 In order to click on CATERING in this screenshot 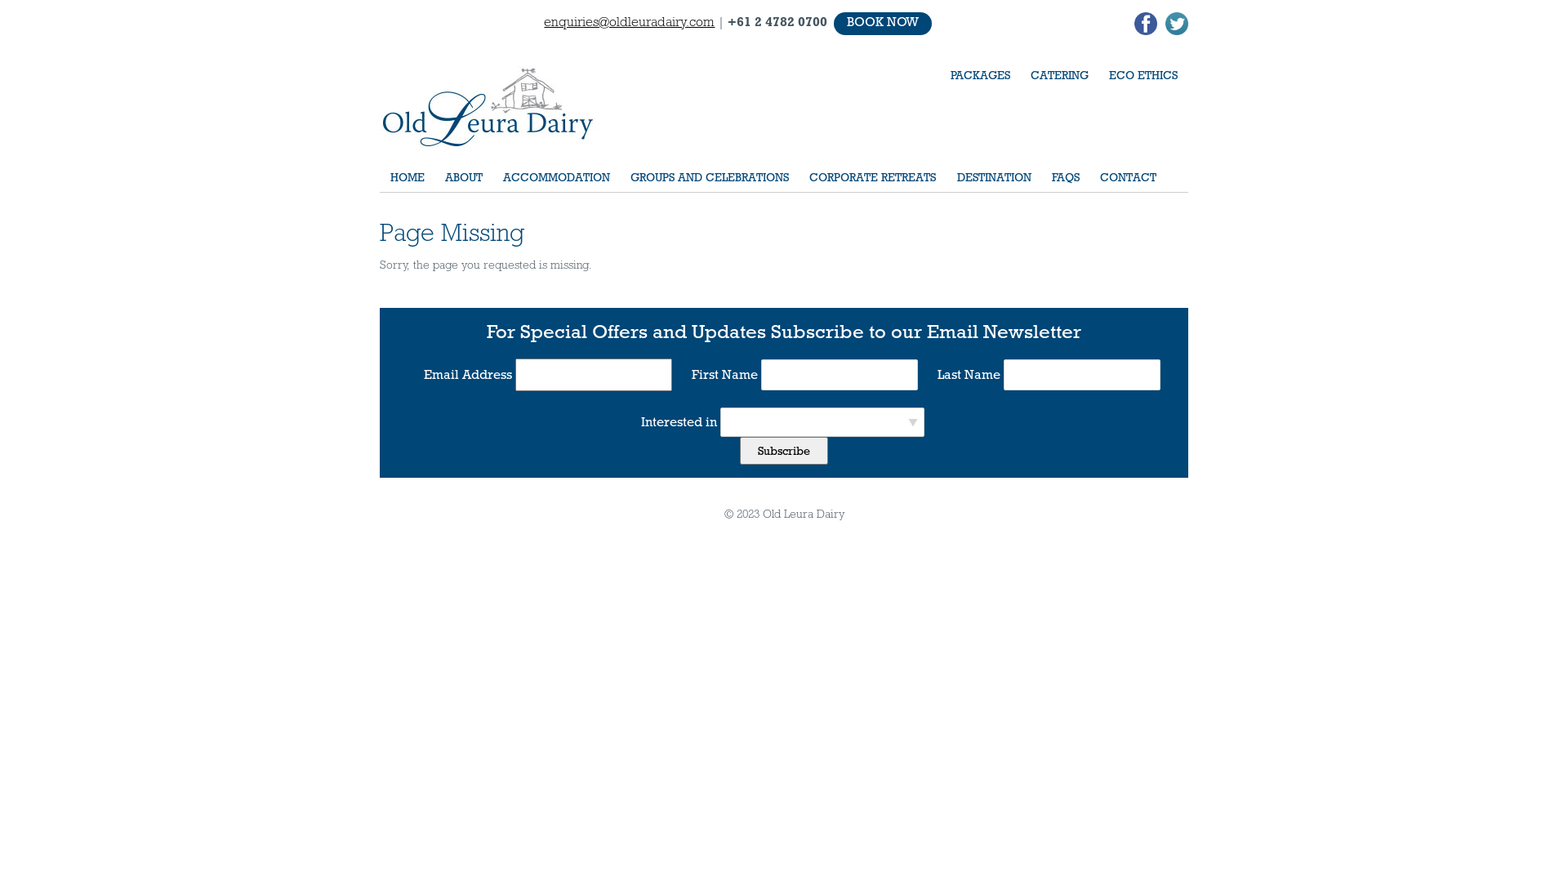, I will do `click(1060, 75)`.